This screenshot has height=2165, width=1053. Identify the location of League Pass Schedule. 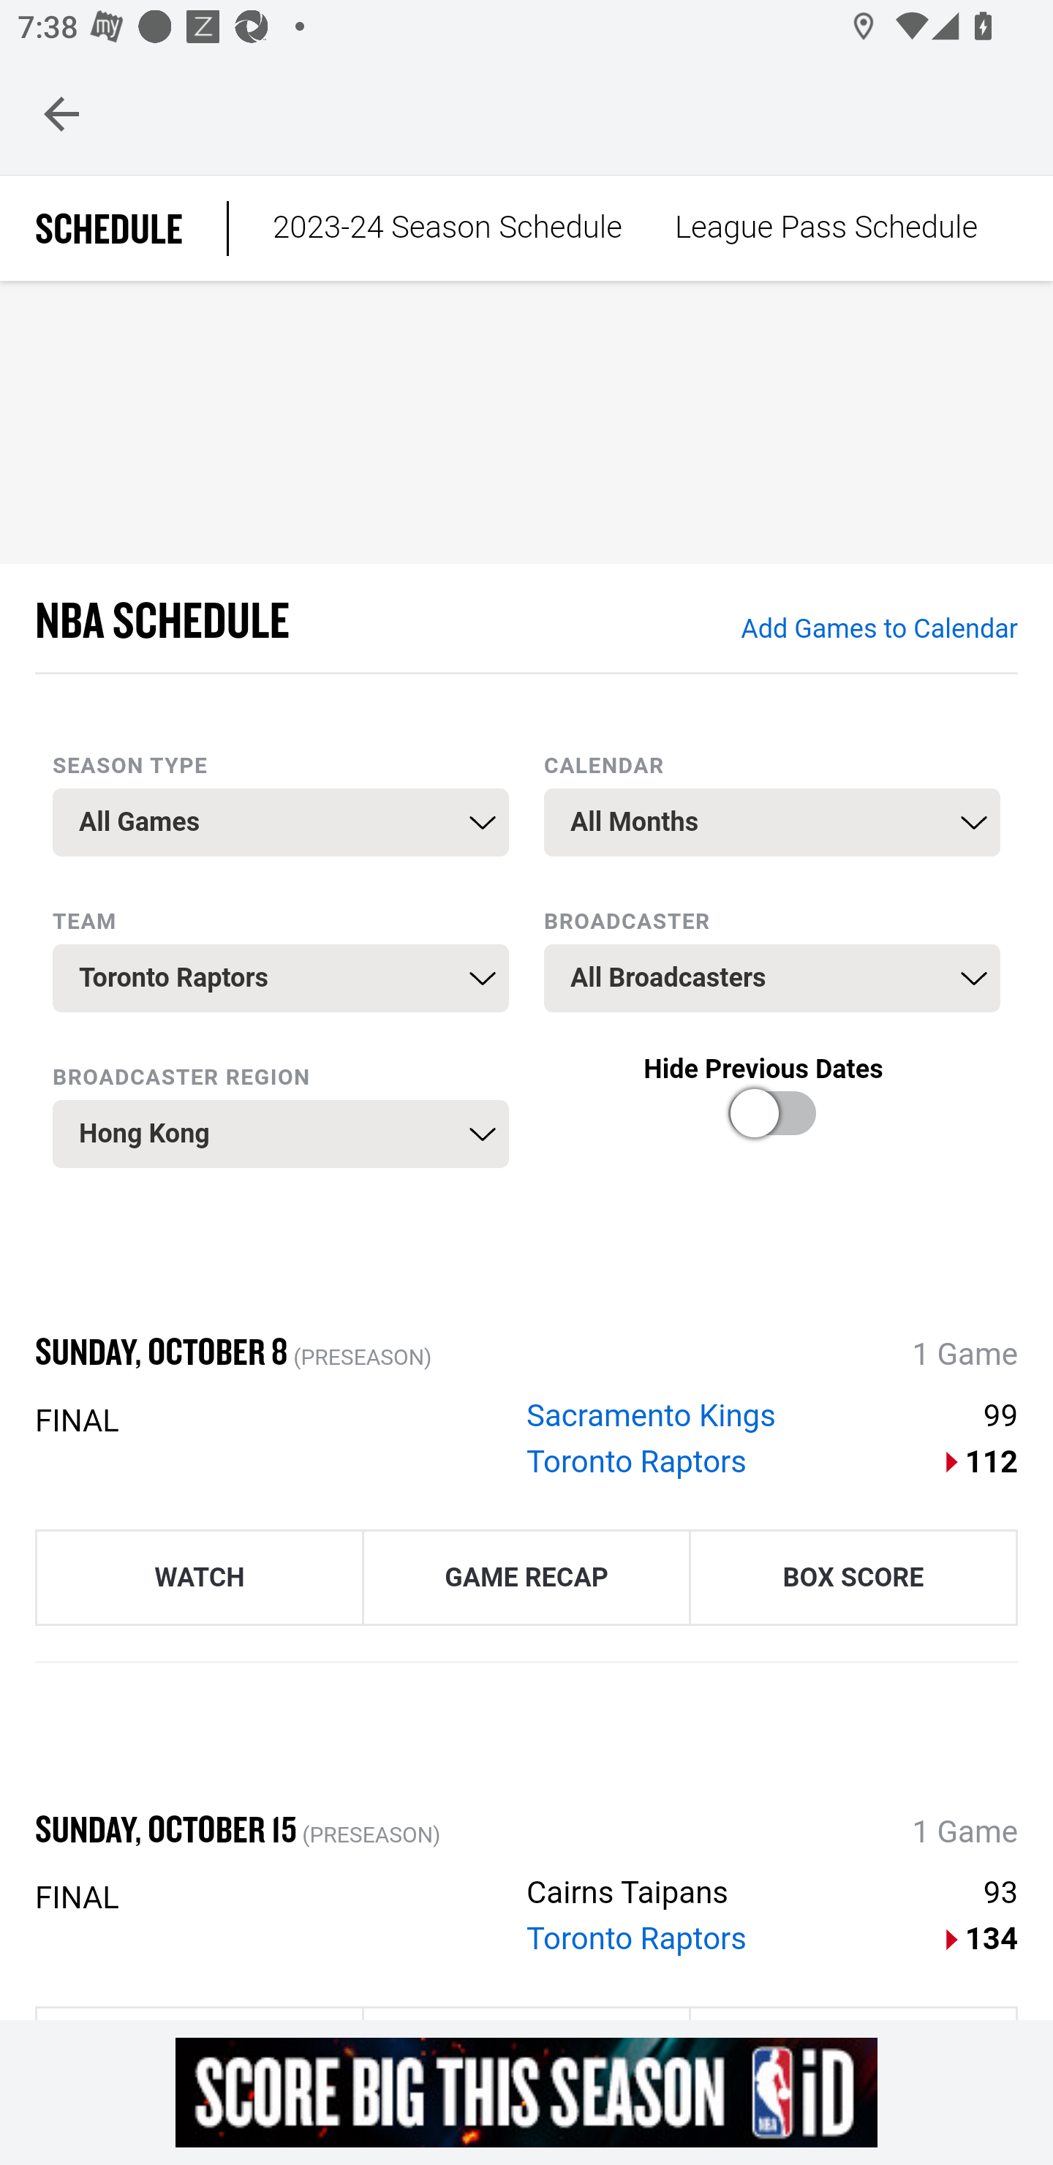
(826, 228).